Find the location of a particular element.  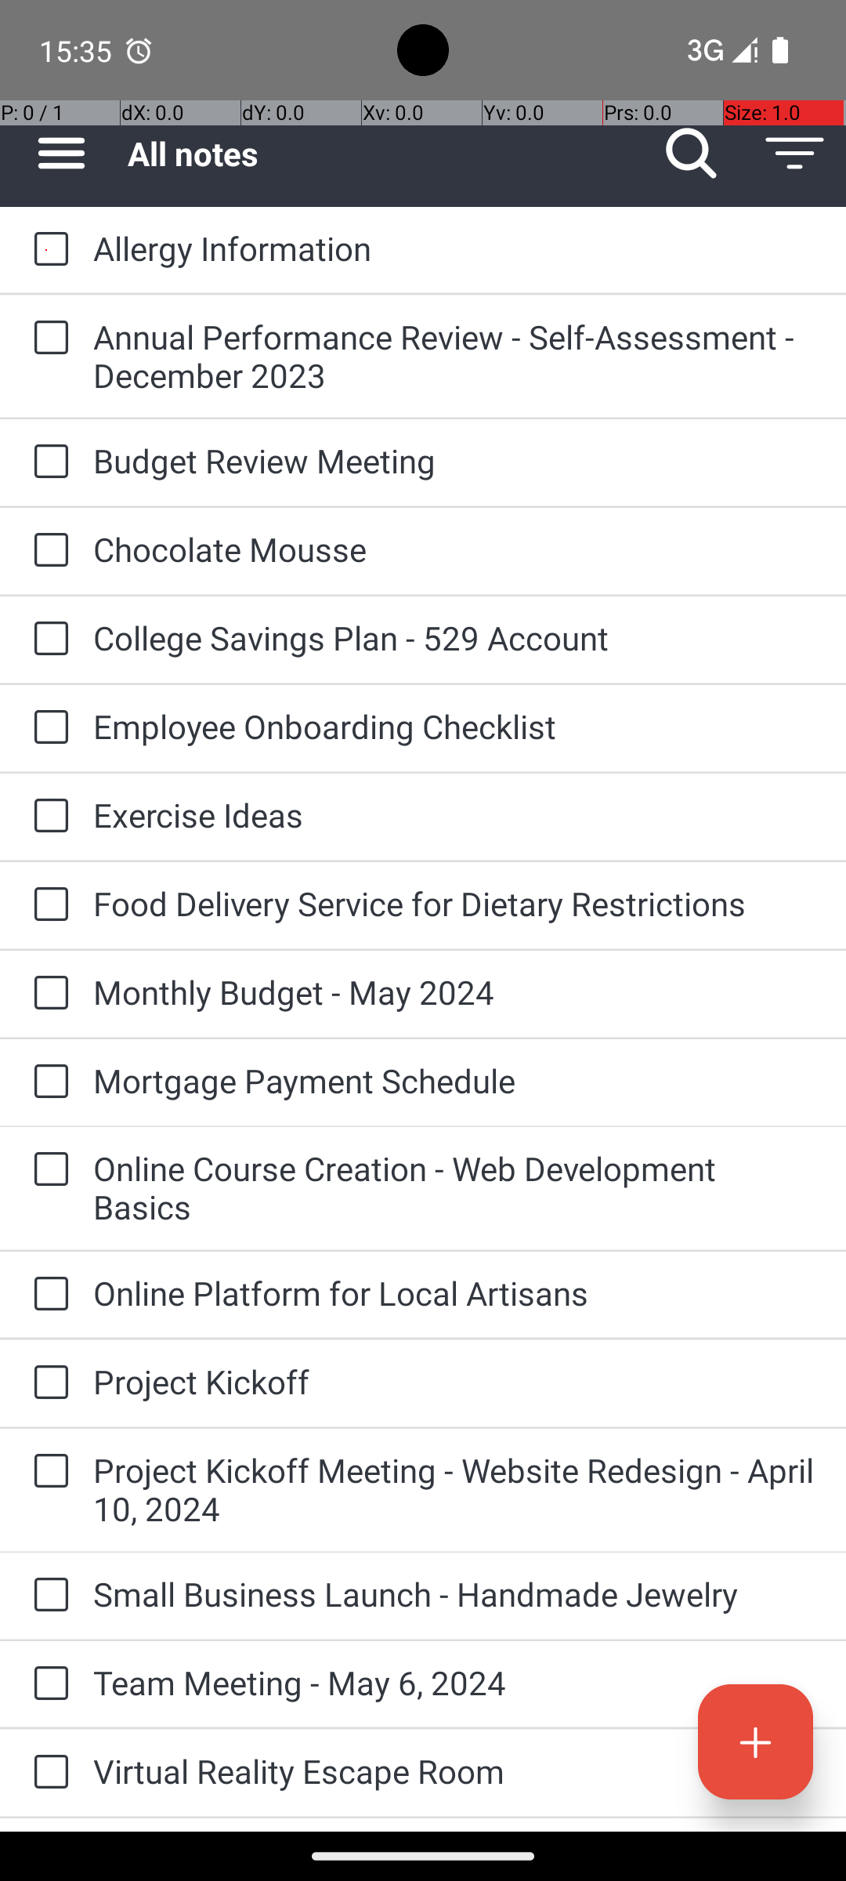

to-do: Exercise Ideas is located at coordinates (47, 817).